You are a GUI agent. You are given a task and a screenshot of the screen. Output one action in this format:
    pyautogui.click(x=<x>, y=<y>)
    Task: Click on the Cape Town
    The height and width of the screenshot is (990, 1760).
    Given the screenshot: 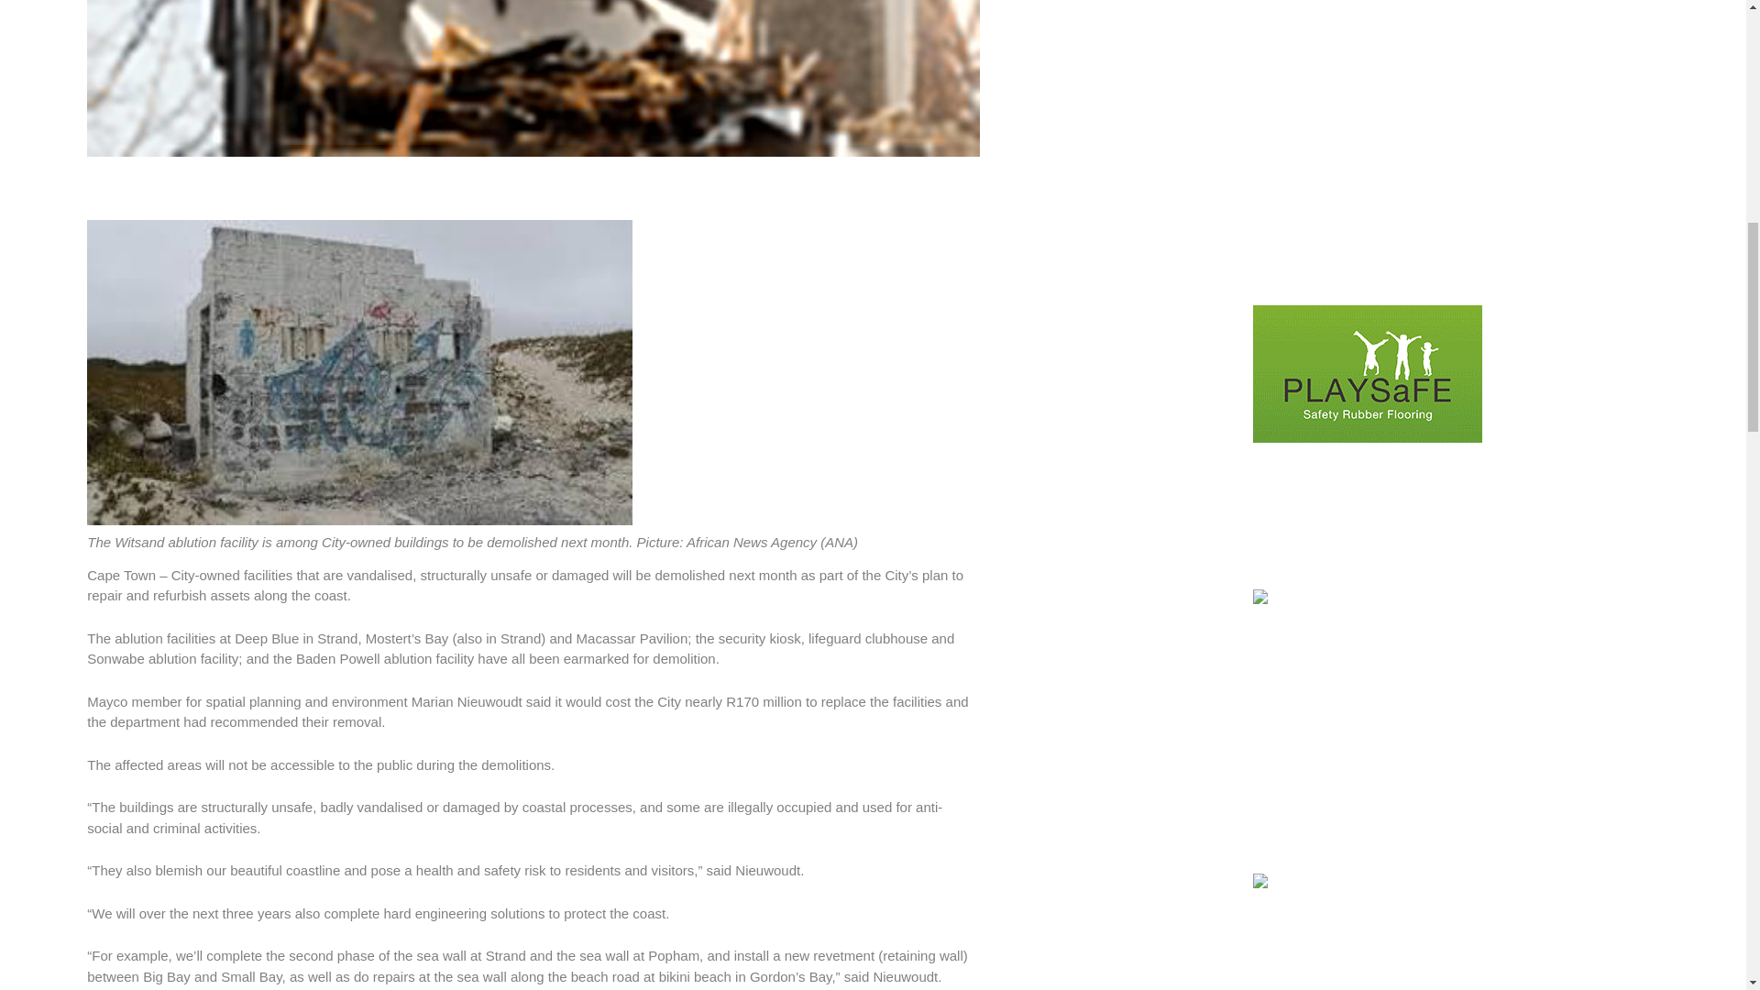 What is the action you would take?
    pyautogui.click(x=533, y=78)
    